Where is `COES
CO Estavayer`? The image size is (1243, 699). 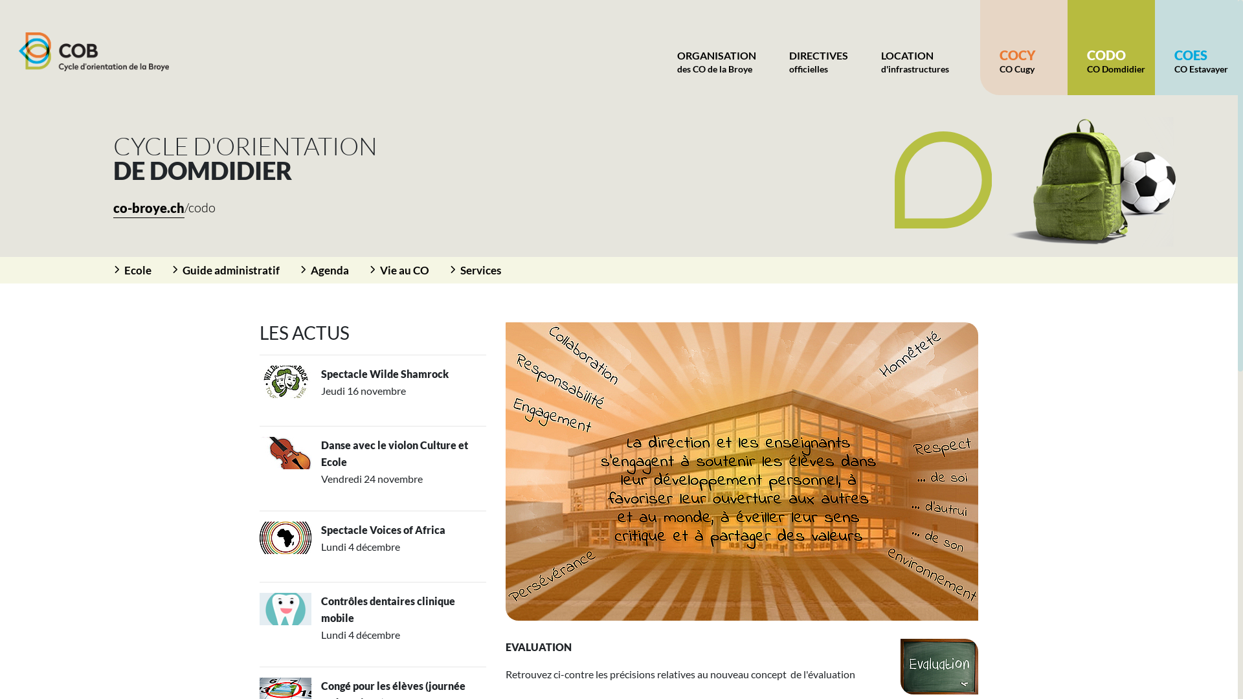 COES
CO Estavayer is located at coordinates (1199, 48).